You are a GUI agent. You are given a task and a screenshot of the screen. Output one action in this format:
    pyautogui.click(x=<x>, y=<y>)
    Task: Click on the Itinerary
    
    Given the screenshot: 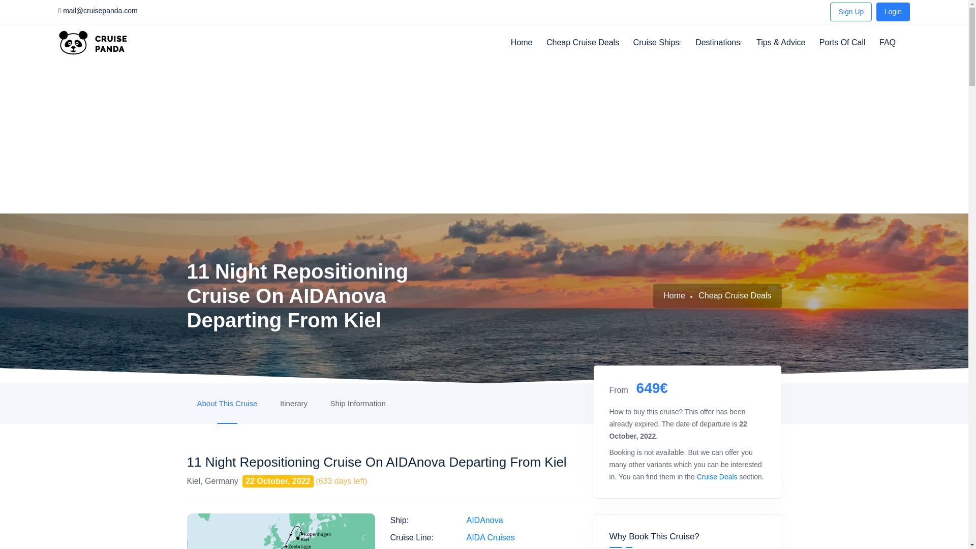 What is the action you would take?
    pyautogui.click(x=294, y=403)
    